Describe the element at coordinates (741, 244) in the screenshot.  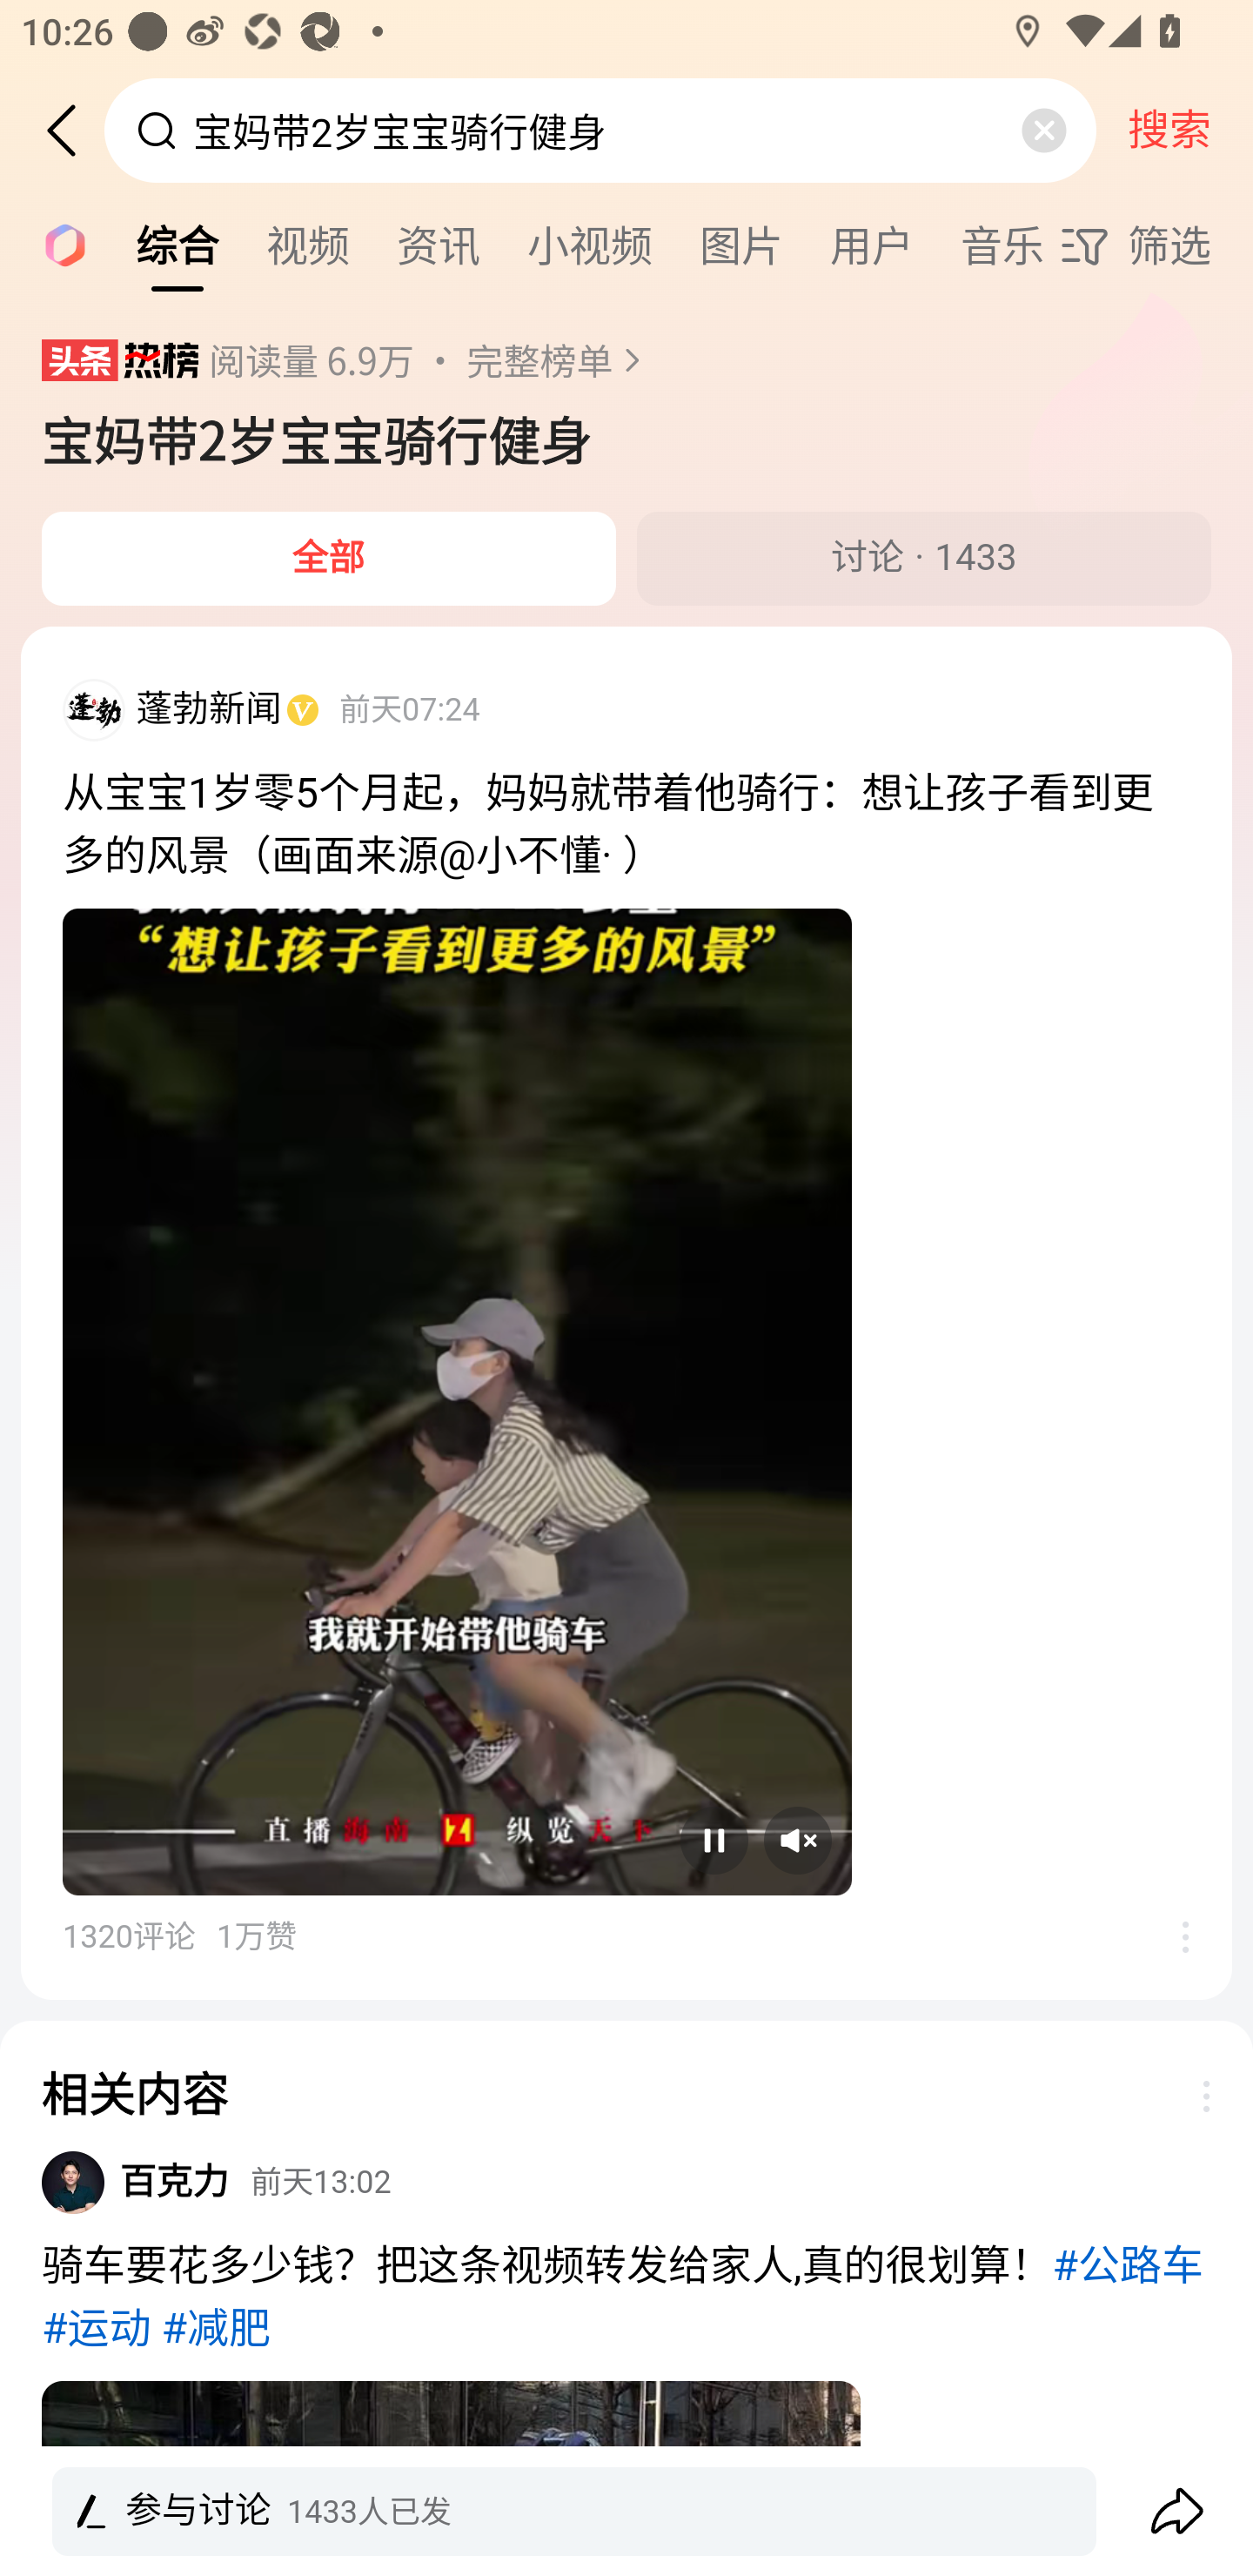
I see `图片` at that location.